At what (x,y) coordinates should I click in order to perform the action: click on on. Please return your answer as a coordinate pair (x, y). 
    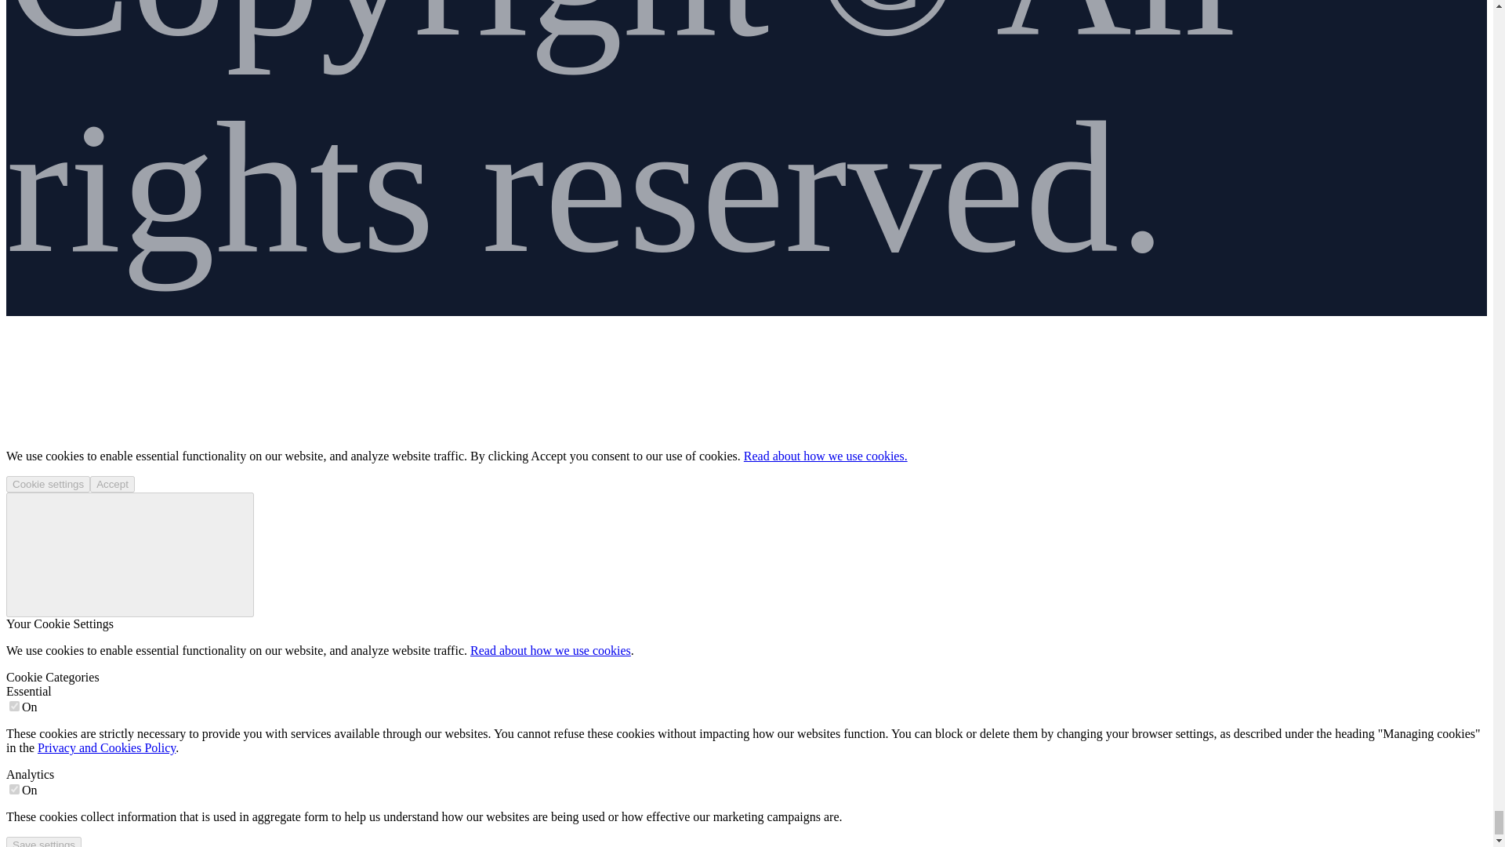
    Looking at the image, I should click on (14, 706).